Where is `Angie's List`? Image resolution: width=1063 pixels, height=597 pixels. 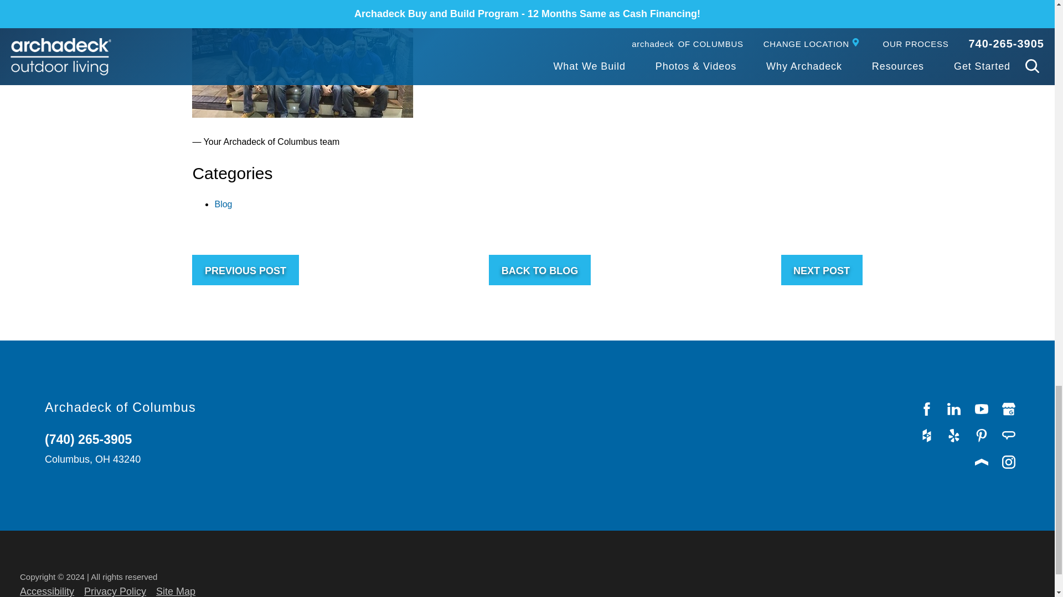 Angie's List is located at coordinates (1009, 436).